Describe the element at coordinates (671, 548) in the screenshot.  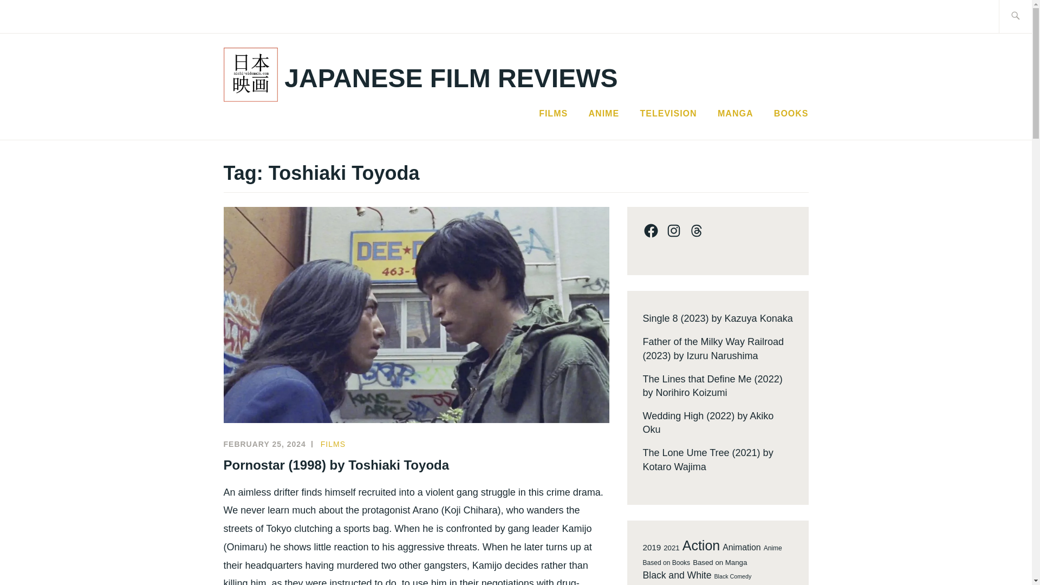
I see `2021` at that location.